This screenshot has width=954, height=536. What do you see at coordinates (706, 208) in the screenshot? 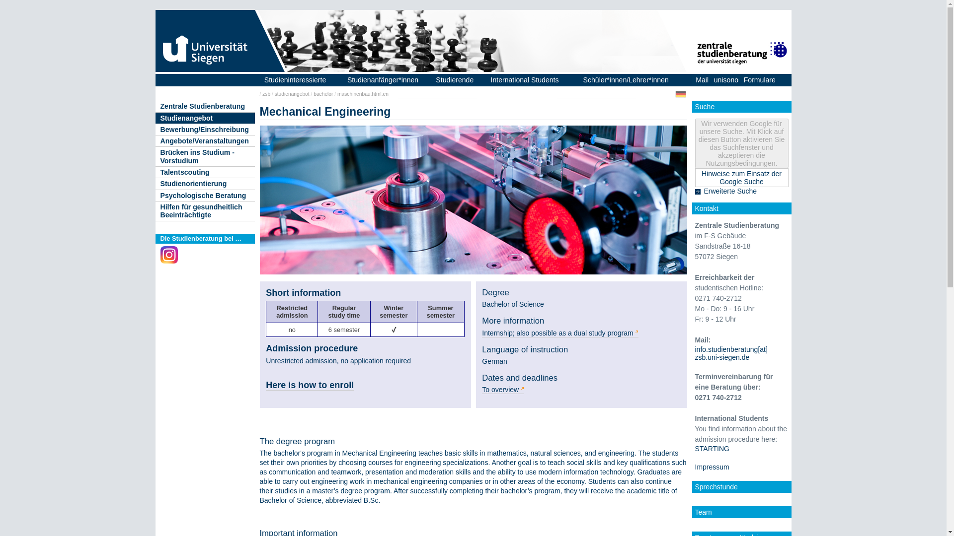
I see `Kontakt` at bounding box center [706, 208].